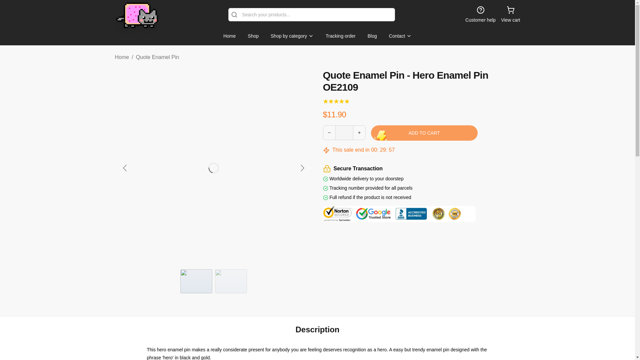 The width and height of the screenshot is (640, 360). Describe the element at coordinates (510, 15) in the screenshot. I see `view cart` at that location.